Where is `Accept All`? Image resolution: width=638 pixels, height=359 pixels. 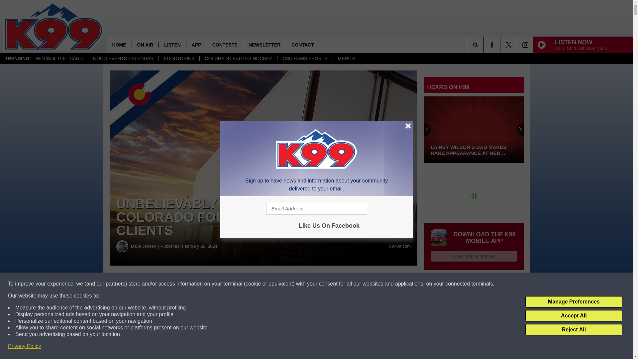
Accept All is located at coordinates (574, 316).